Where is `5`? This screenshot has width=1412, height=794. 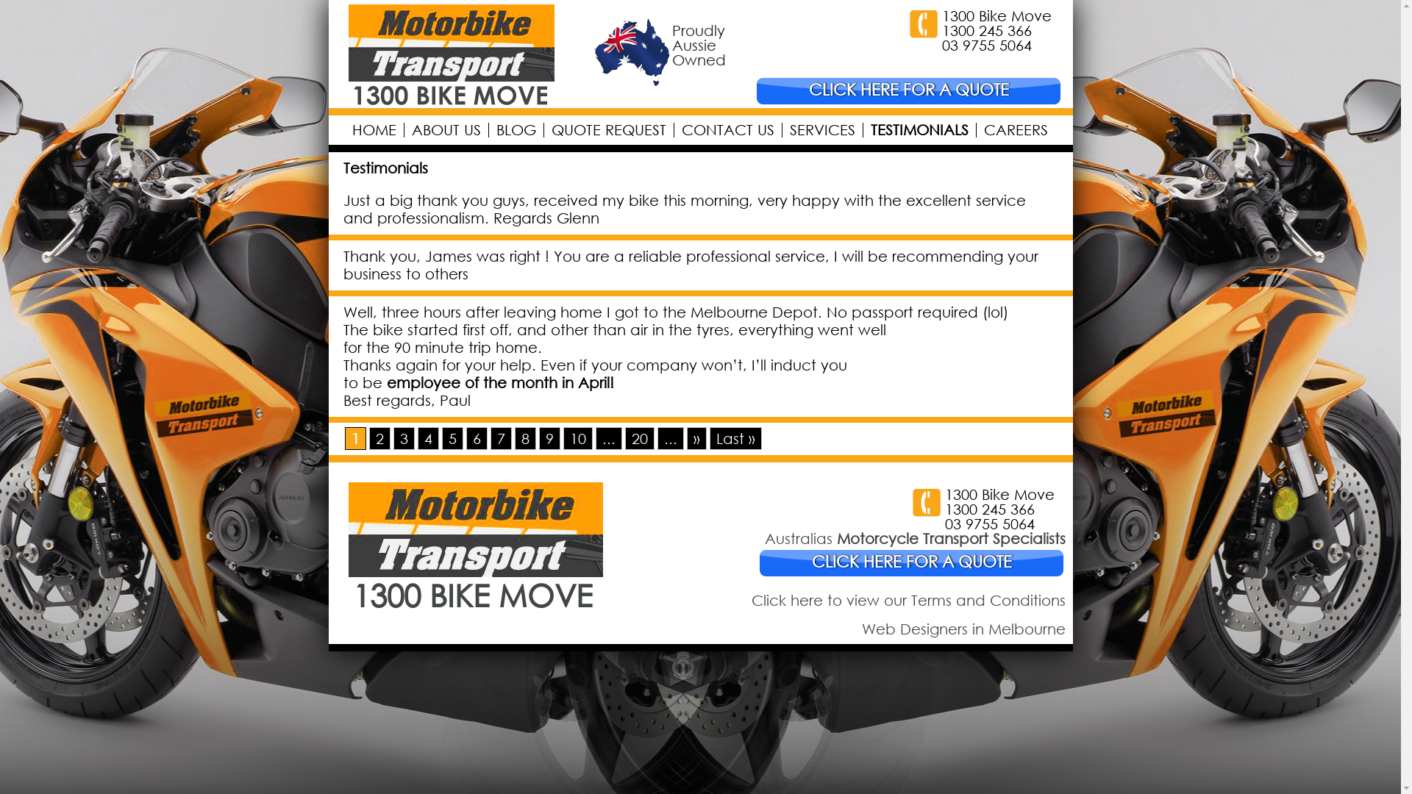 5 is located at coordinates (452, 438).